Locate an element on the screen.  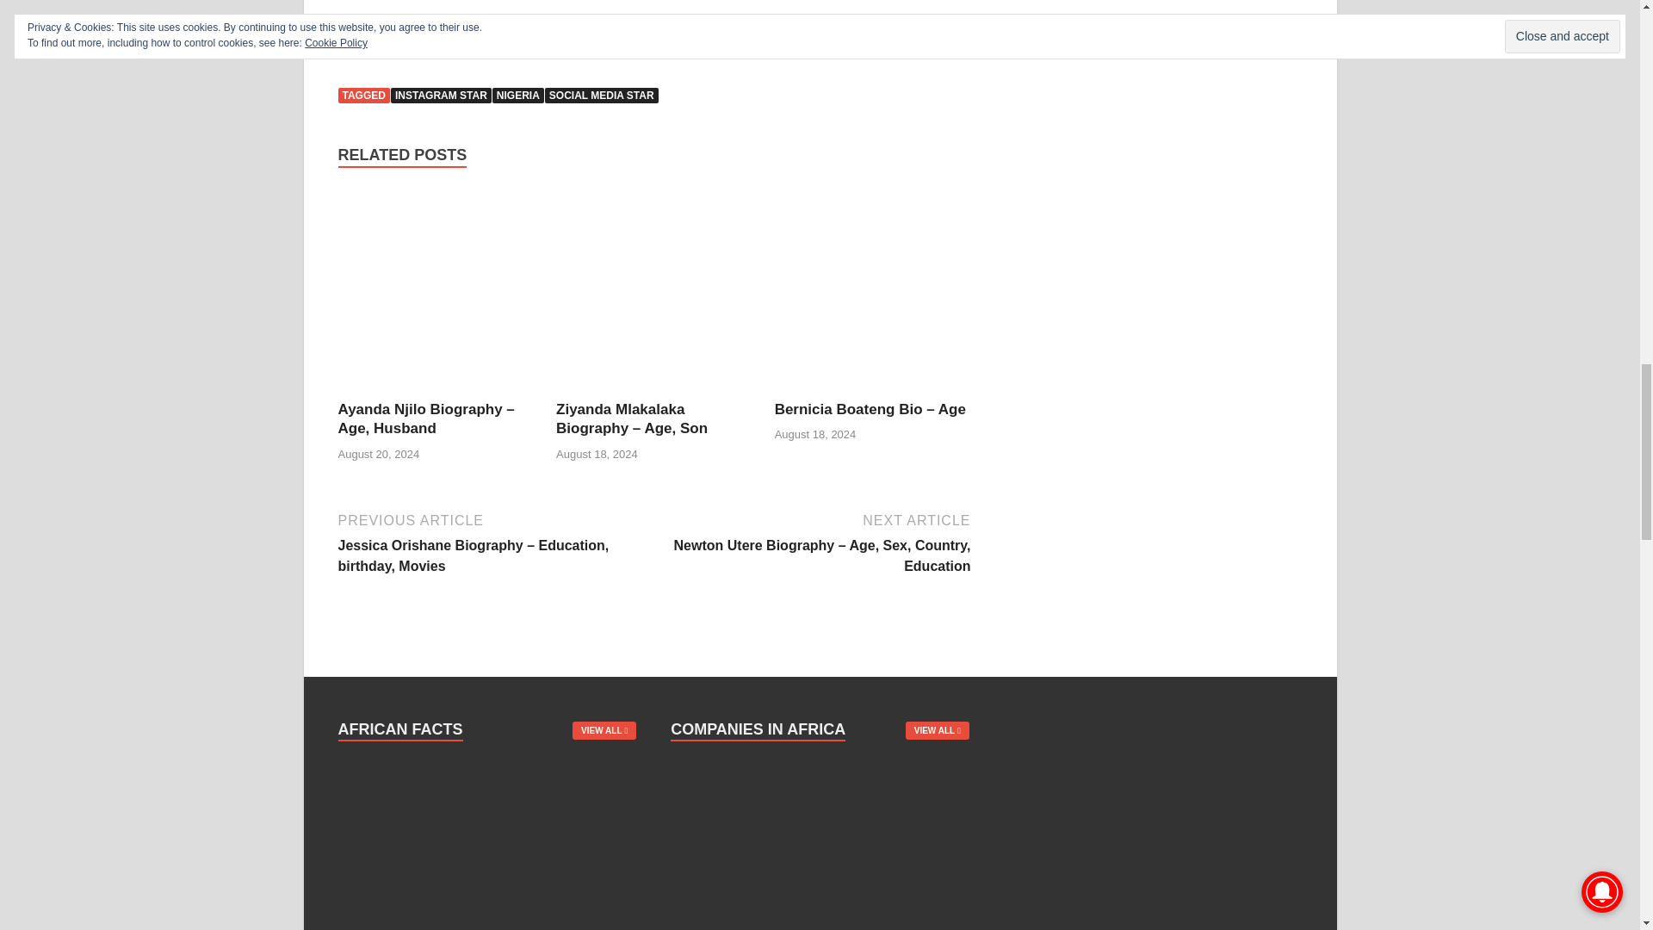
WhatsApp is located at coordinates (526, 34).